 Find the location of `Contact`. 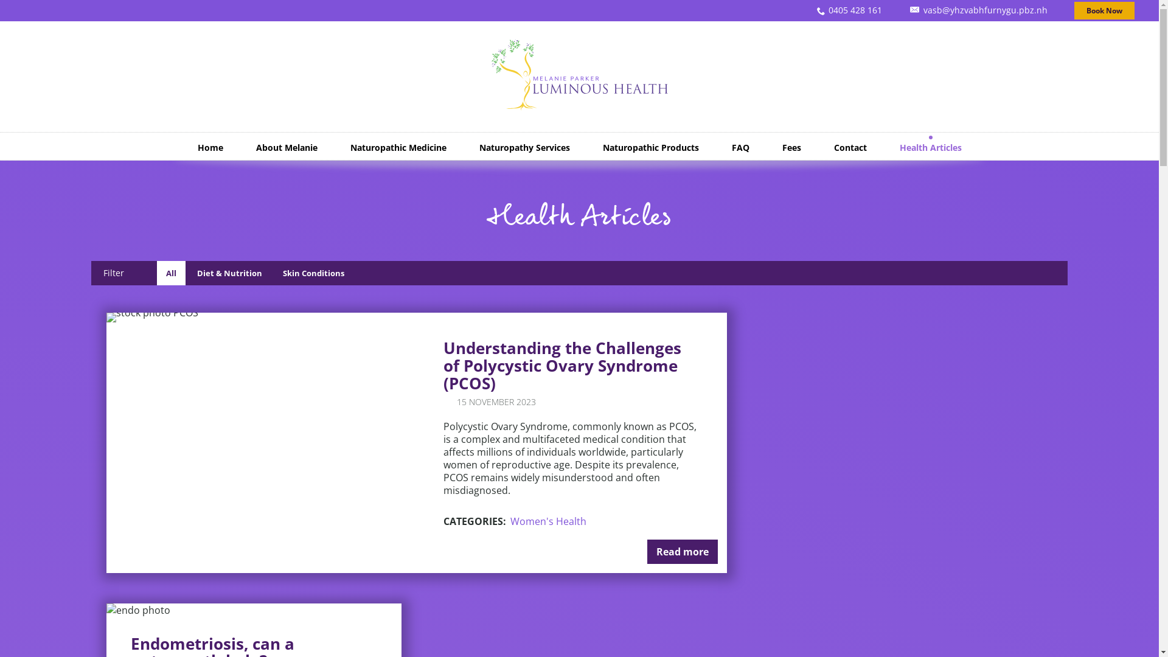

Contact is located at coordinates (850, 148).